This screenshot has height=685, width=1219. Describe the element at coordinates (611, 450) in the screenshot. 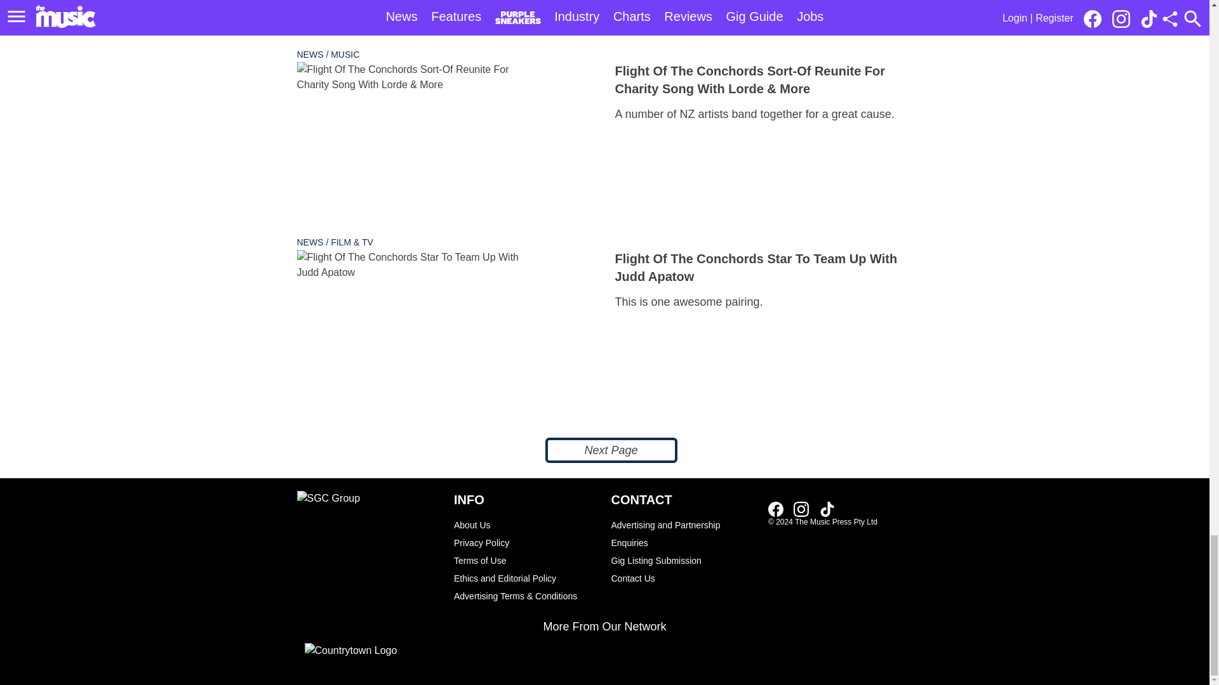

I see `Next Page` at that location.